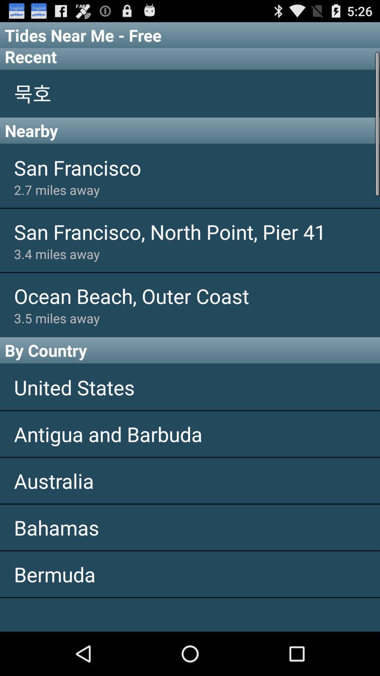  What do you see at coordinates (197, 189) in the screenshot?
I see `launch the app below san francisco app` at bounding box center [197, 189].